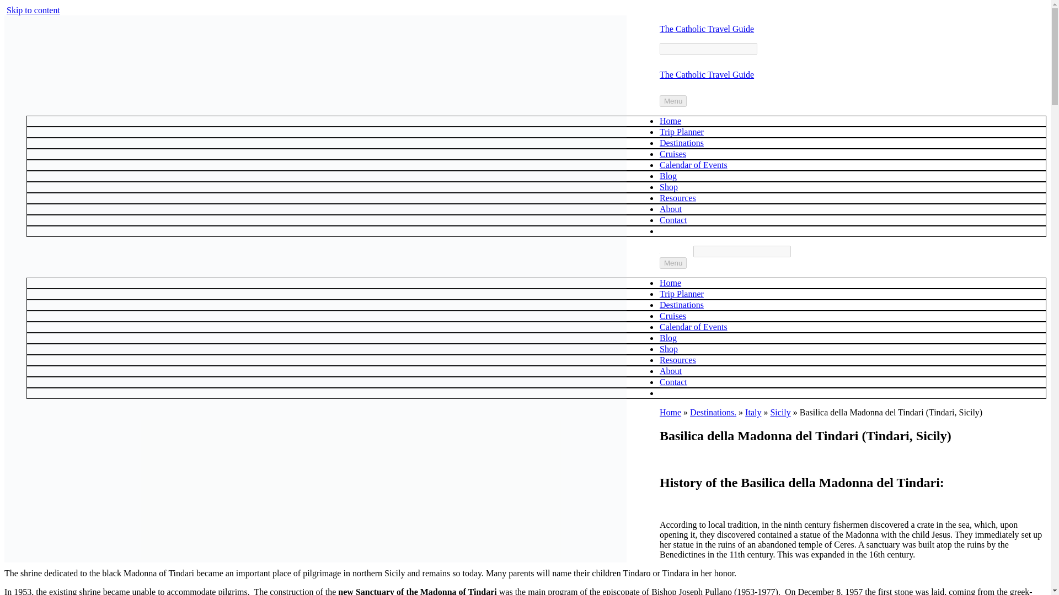  Describe the element at coordinates (670, 120) in the screenshot. I see `Home` at that location.